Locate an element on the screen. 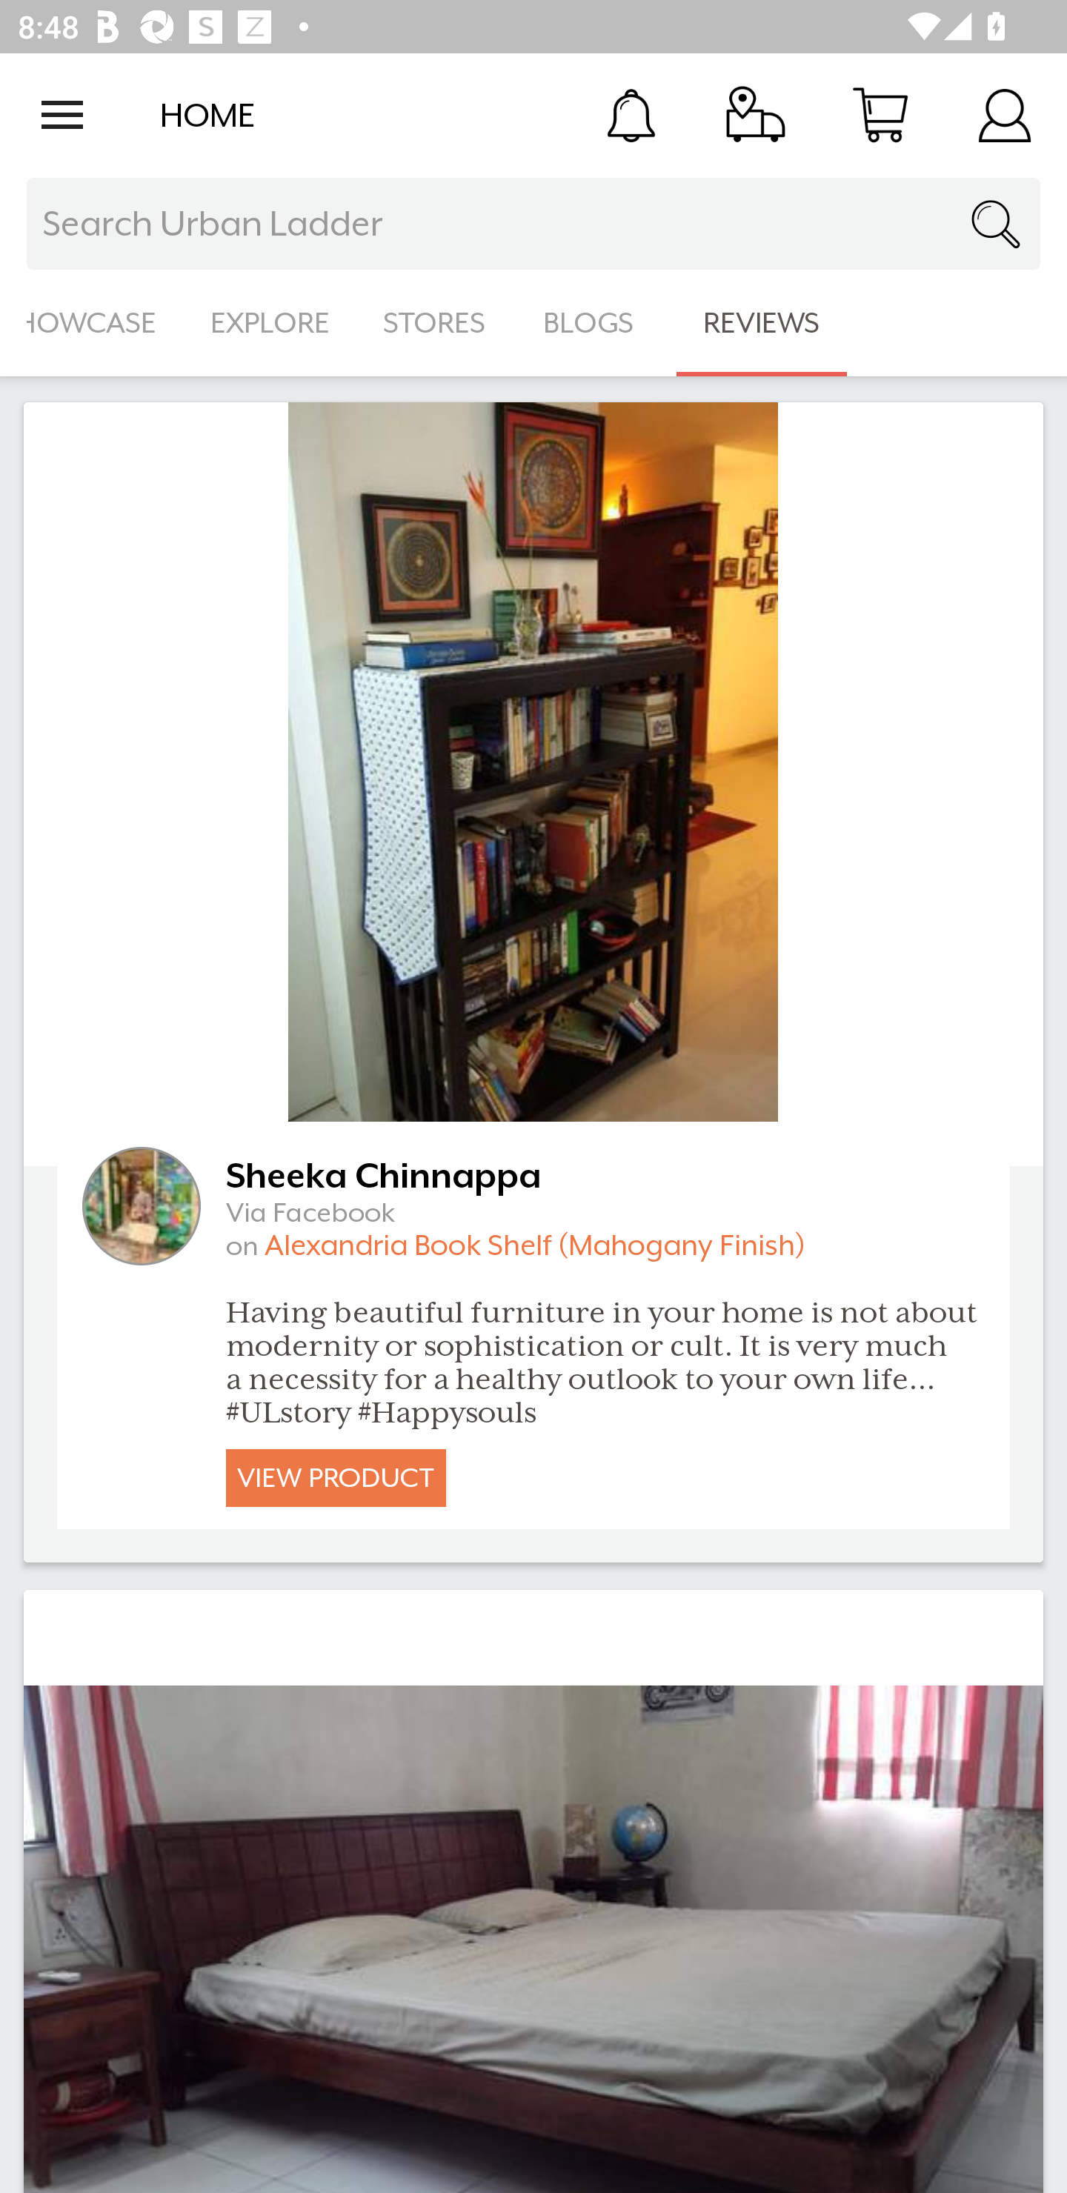  SHOWCASE is located at coordinates (92, 323).